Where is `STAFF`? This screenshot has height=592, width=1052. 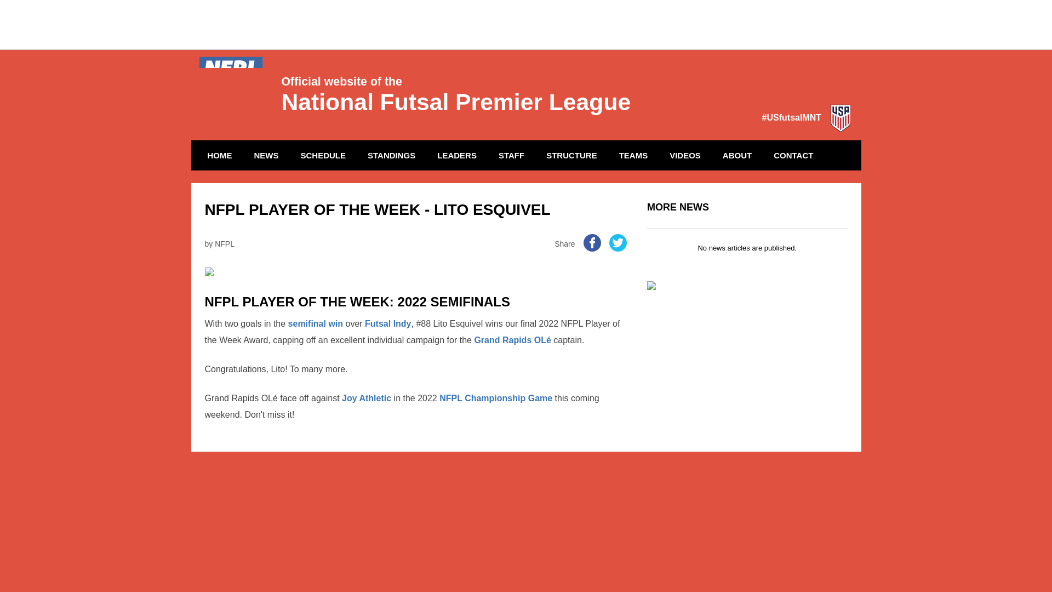
STAFF is located at coordinates (511, 155).